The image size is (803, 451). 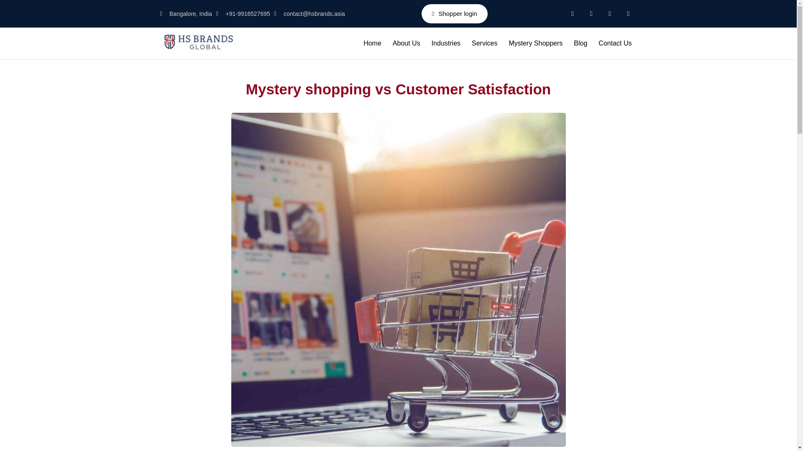 What do you see at coordinates (454, 13) in the screenshot?
I see `Shopper login` at bounding box center [454, 13].